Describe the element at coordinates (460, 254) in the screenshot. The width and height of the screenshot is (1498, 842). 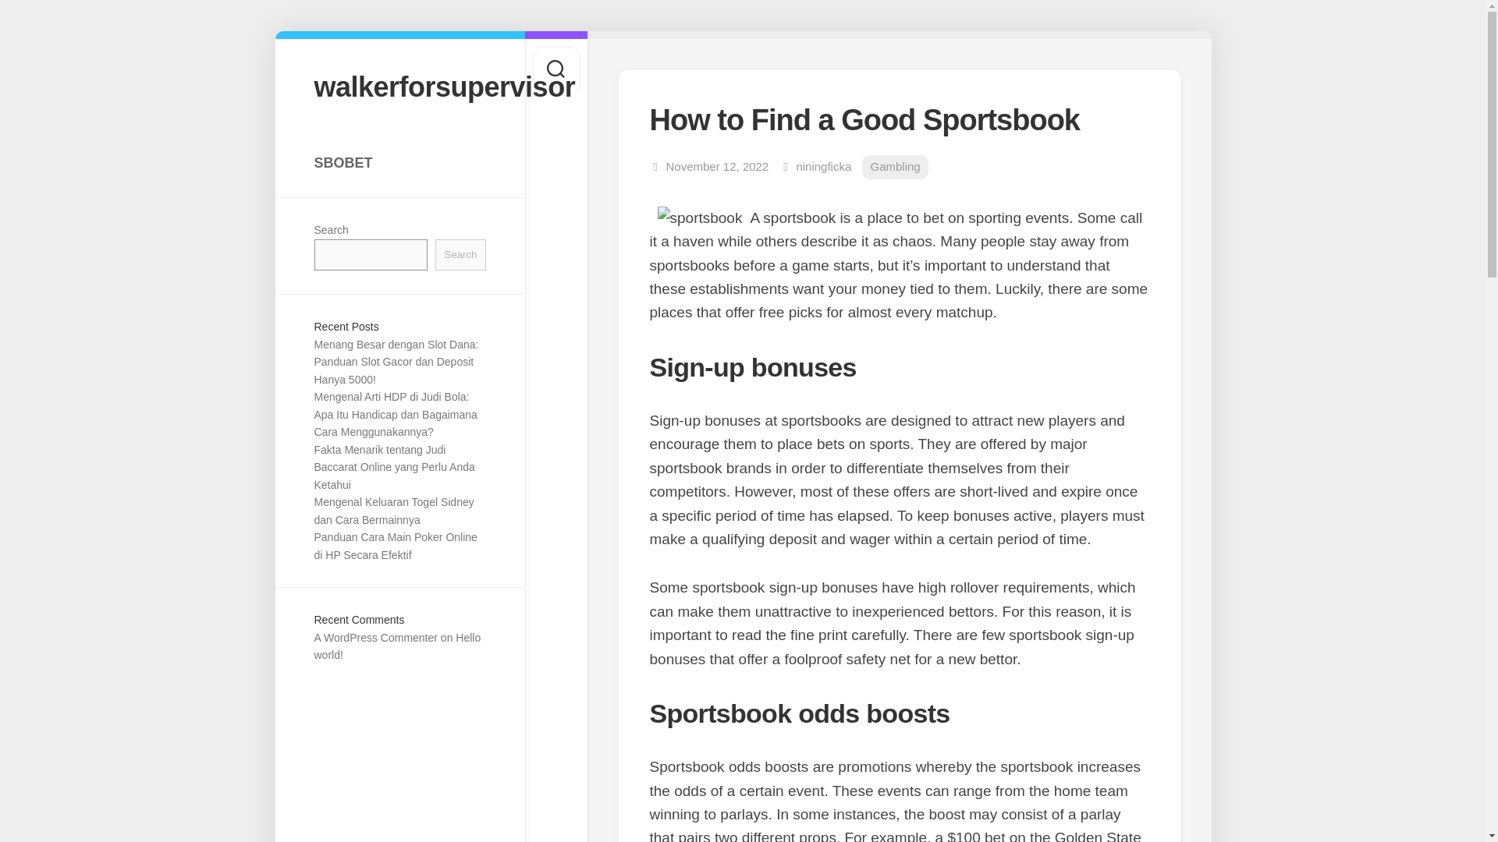
I see `Search` at that location.